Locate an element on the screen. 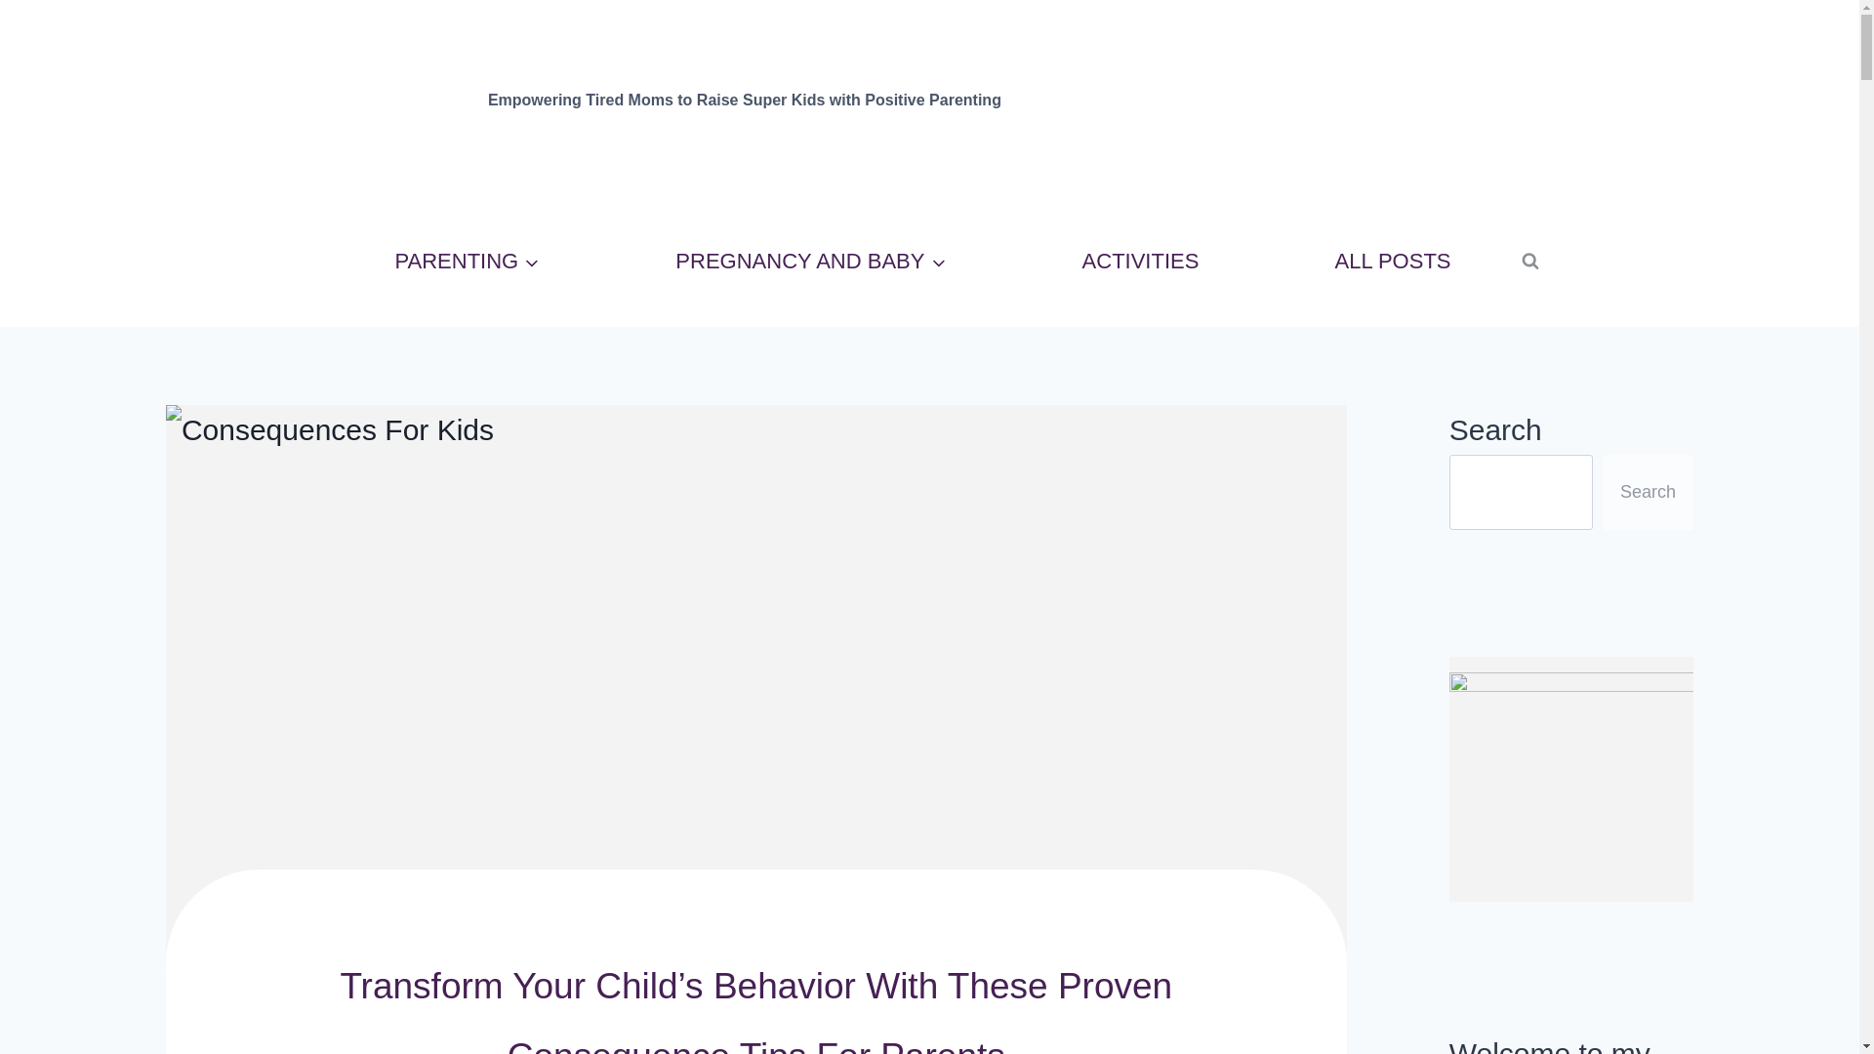  PARENTING is located at coordinates (467, 262).